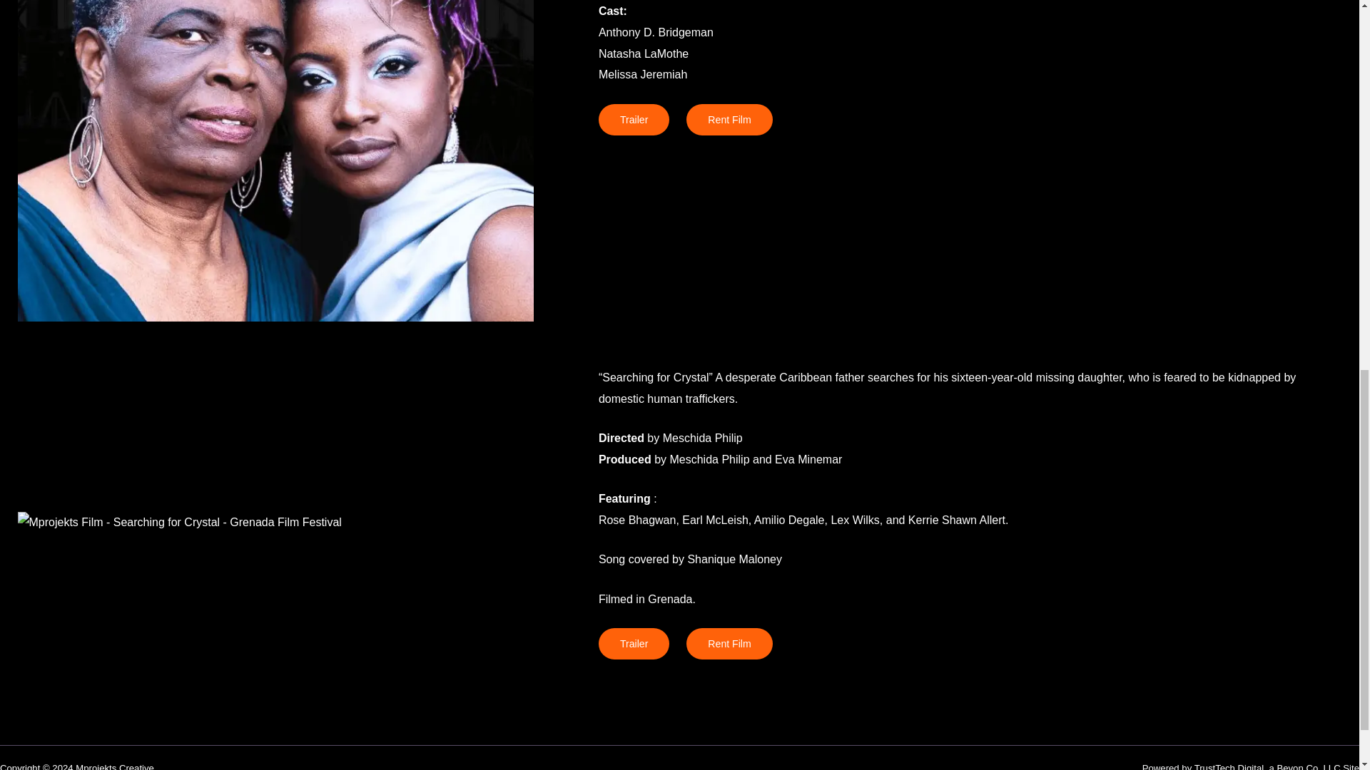  What do you see at coordinates (729, 643) in the screenshot?
I see `Rent Film` at bounding box center [729, 643].